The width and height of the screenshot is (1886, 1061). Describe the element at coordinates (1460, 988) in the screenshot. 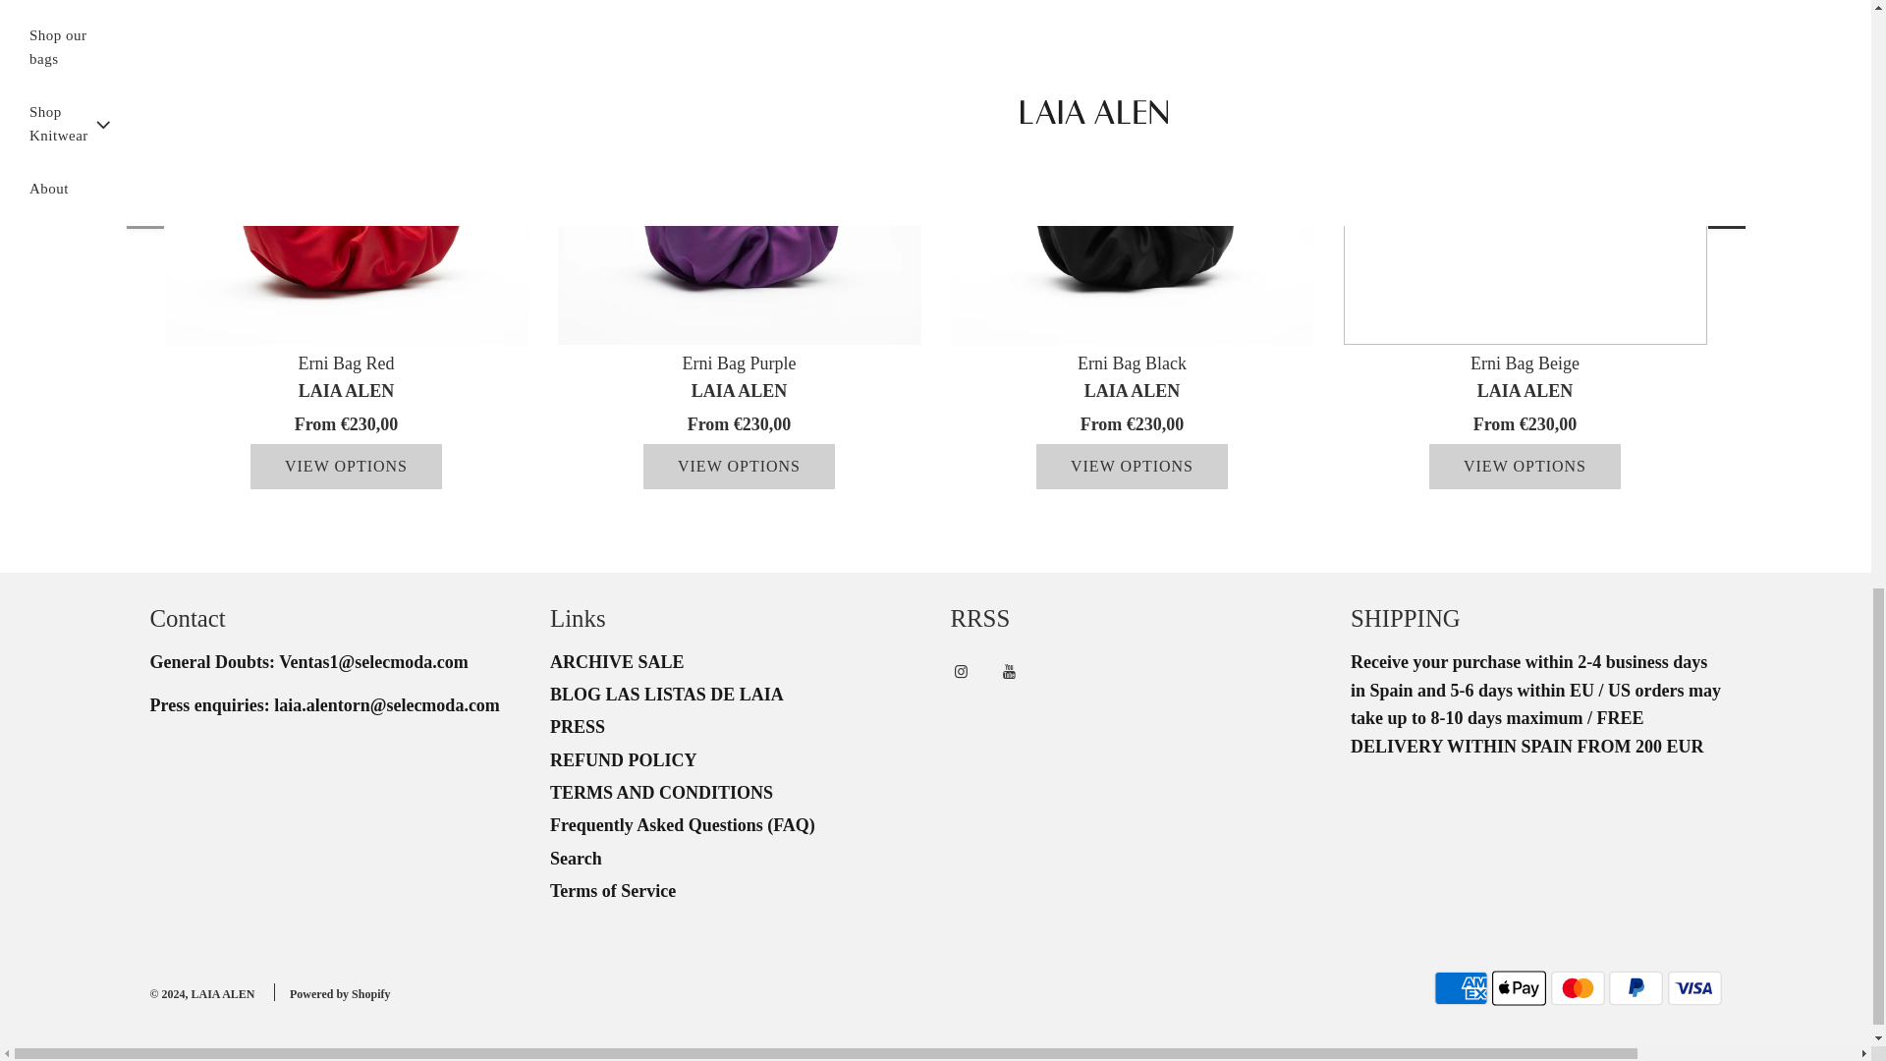

I see `American Express` at that location.